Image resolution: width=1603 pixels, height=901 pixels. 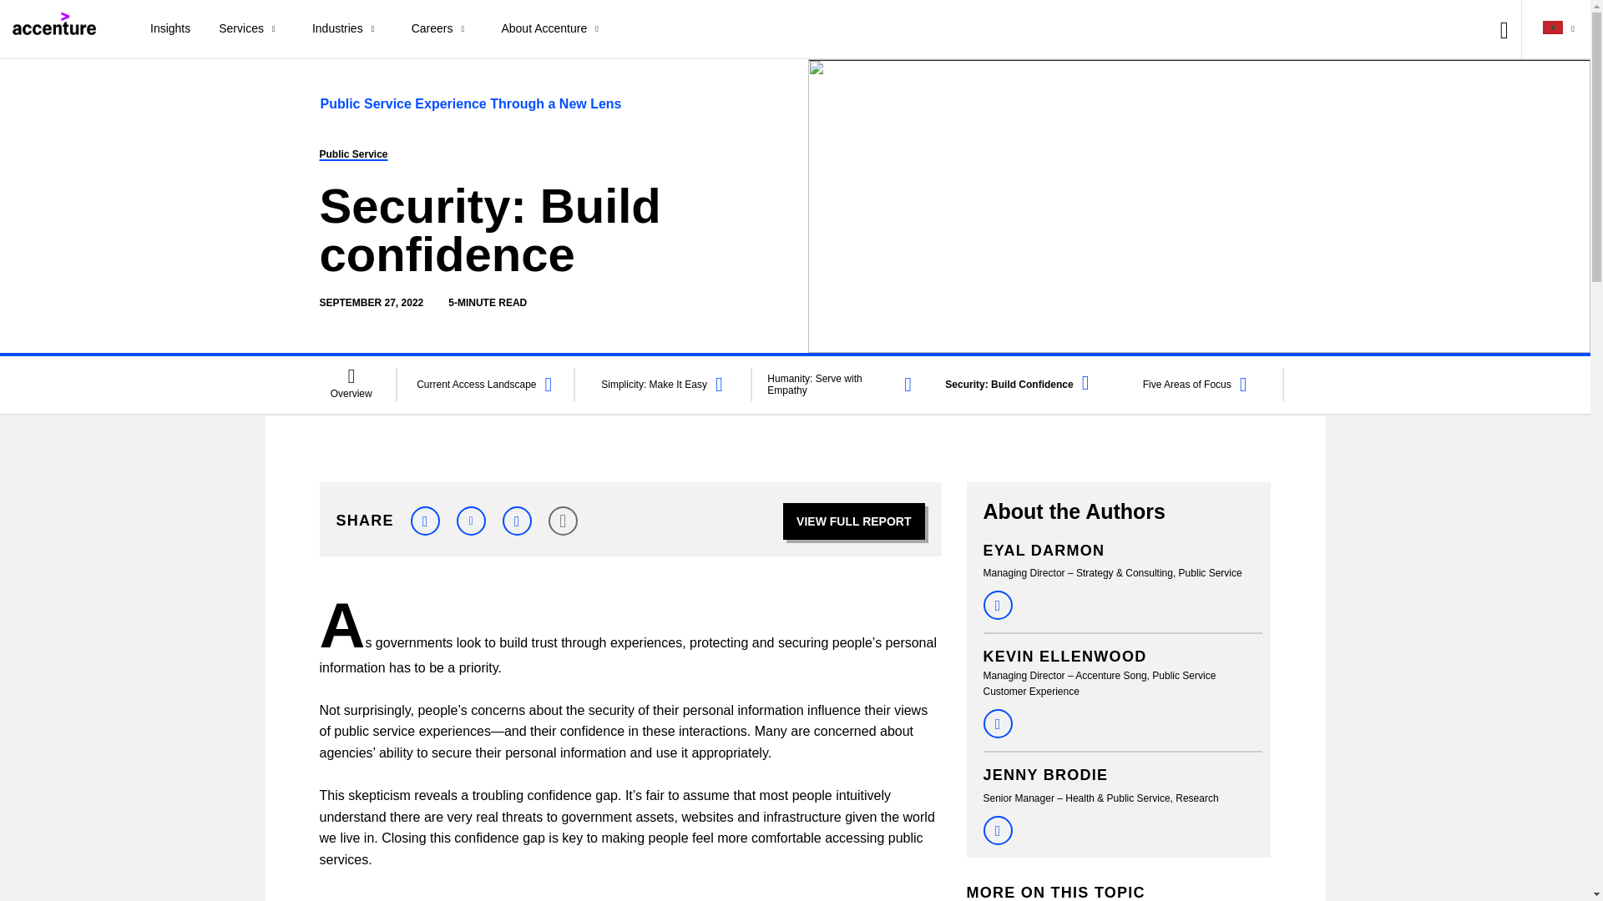 What do you see at coordinates (251, 29) in the screenshot?
I see `Services` at bounding box center [251, 29].